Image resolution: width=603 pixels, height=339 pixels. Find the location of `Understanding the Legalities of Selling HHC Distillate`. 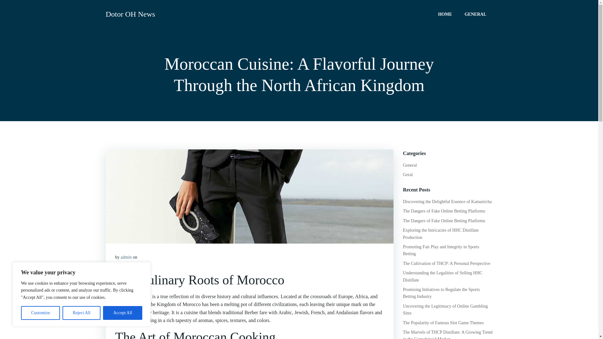

Understanding the Legalities of Selling HHC Distillate is located at coordinates (443, 276).